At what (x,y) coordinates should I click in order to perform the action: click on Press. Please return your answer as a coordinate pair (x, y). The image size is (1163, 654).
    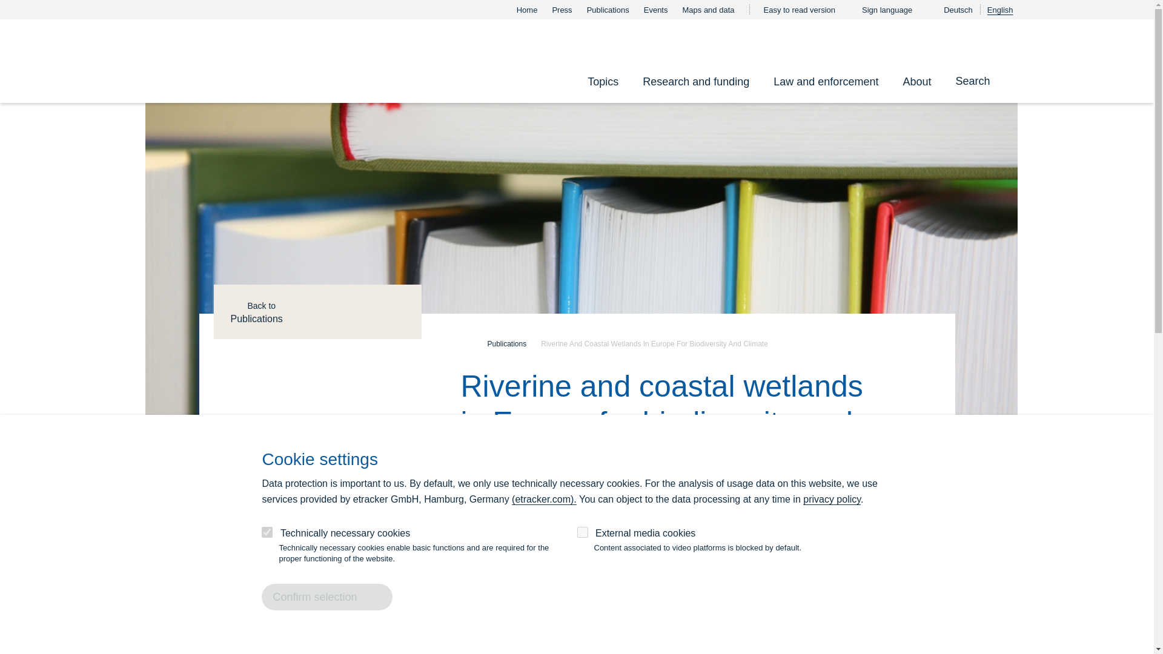
    Looking at the image, I should click on (562, 10).